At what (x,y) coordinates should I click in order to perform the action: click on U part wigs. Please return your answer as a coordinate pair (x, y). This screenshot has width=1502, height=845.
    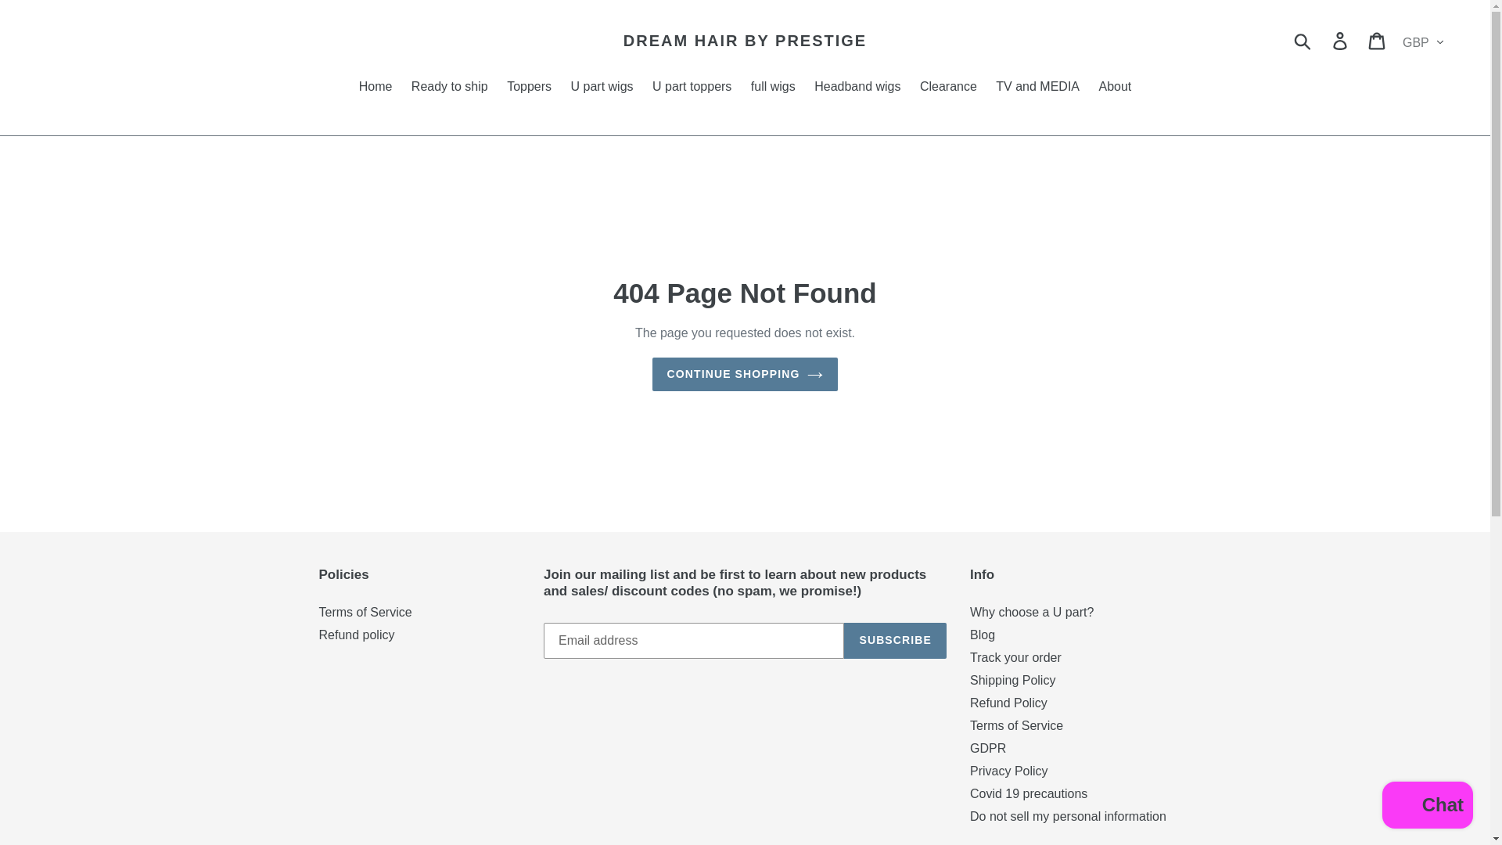
    Looking at the image, I should click on (602, 88).